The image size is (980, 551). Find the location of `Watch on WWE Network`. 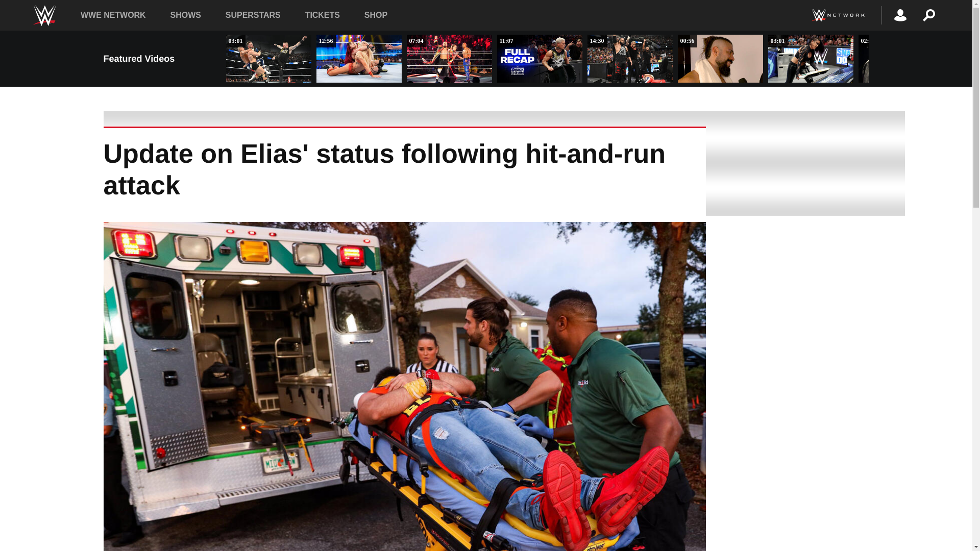

Watch on WWE Network is located at coordinates (838, 15).